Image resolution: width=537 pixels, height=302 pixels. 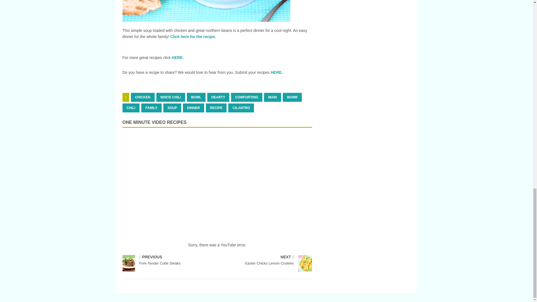 What do you see at coordinates (143, 97) in the screenshot?
I see `CHICKEN` at bounding box center [143, 97].